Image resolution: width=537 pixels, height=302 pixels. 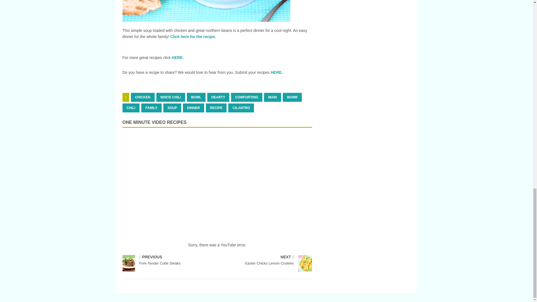 What do you see at coordinates (143, 97) in the screenshot?
I see `CHICKEN` at bounding box center [143, 97].